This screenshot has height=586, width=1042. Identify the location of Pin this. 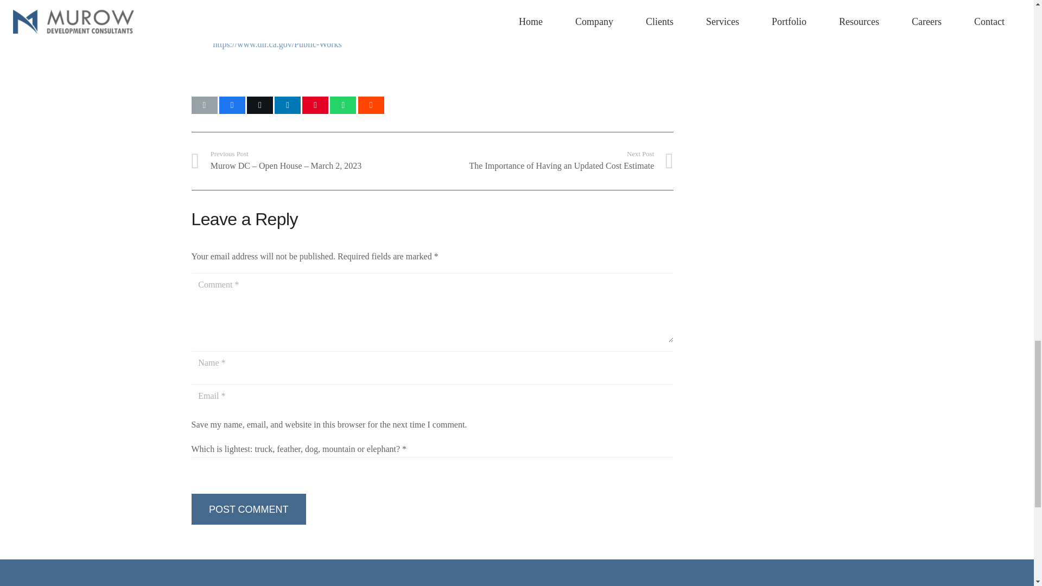
(232, 105).